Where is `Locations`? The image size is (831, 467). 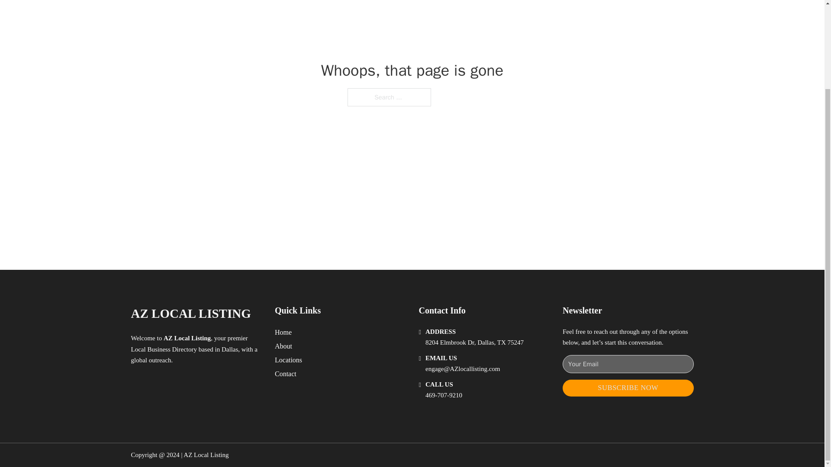
Locations is located at coordinates (288, 360).